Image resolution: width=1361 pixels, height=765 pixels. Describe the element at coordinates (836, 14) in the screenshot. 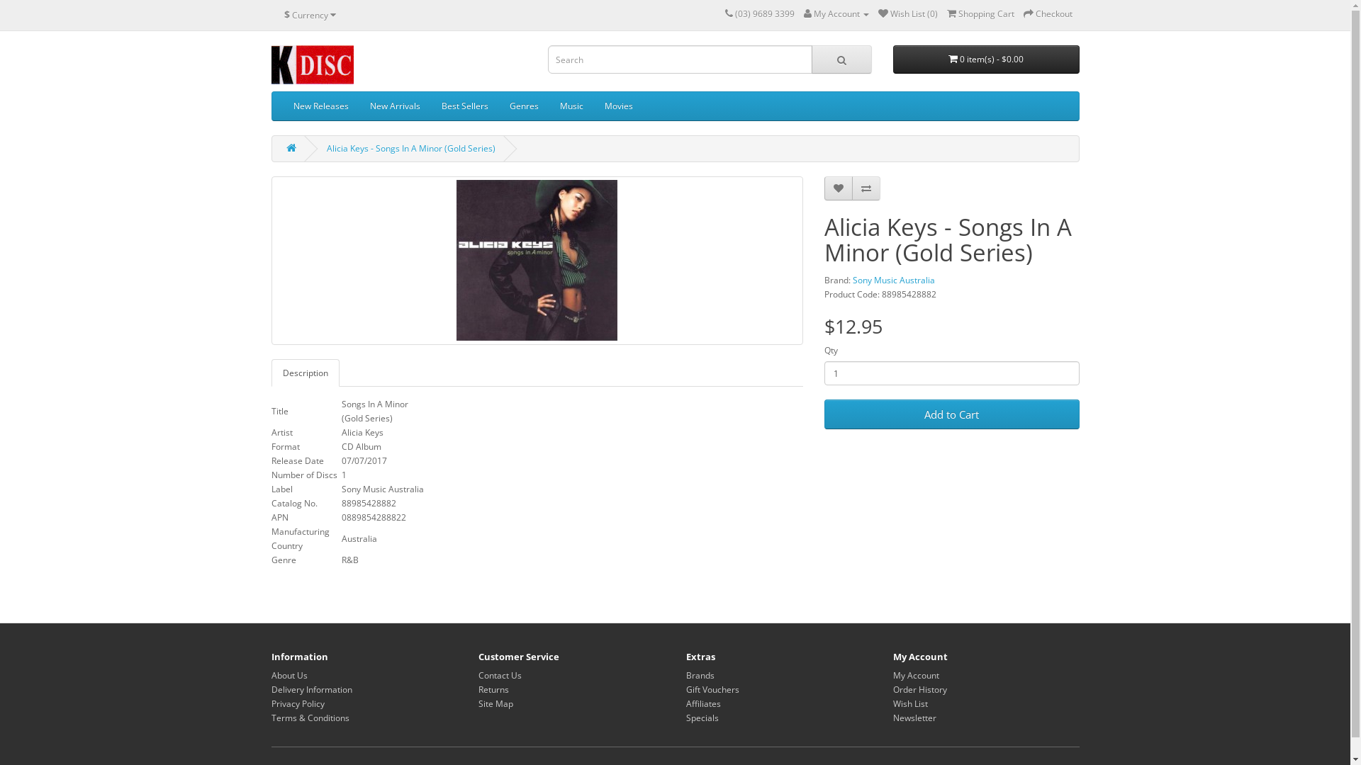

I see `My Account` at that location.